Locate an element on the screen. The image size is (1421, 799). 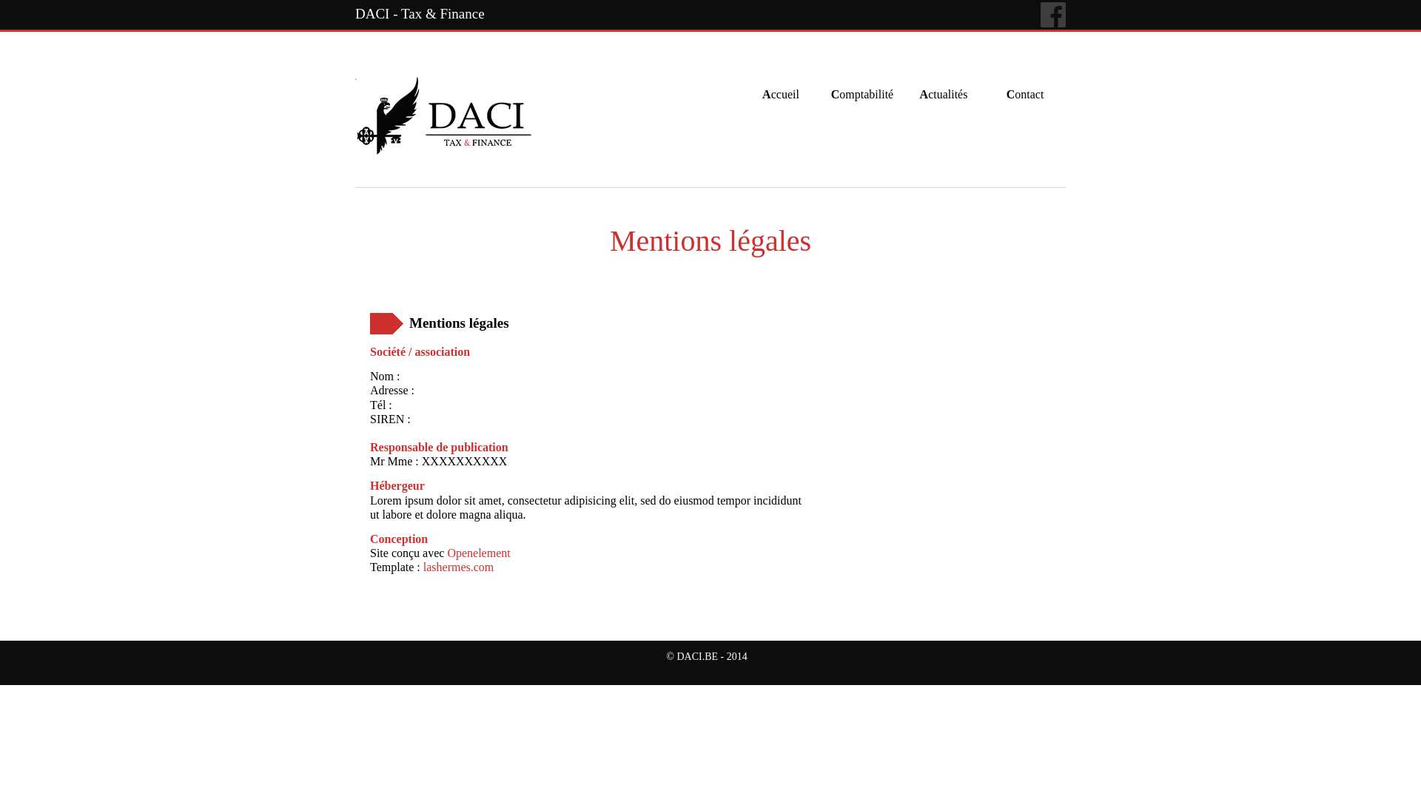
Openelement is located at coordinates (478, 553).